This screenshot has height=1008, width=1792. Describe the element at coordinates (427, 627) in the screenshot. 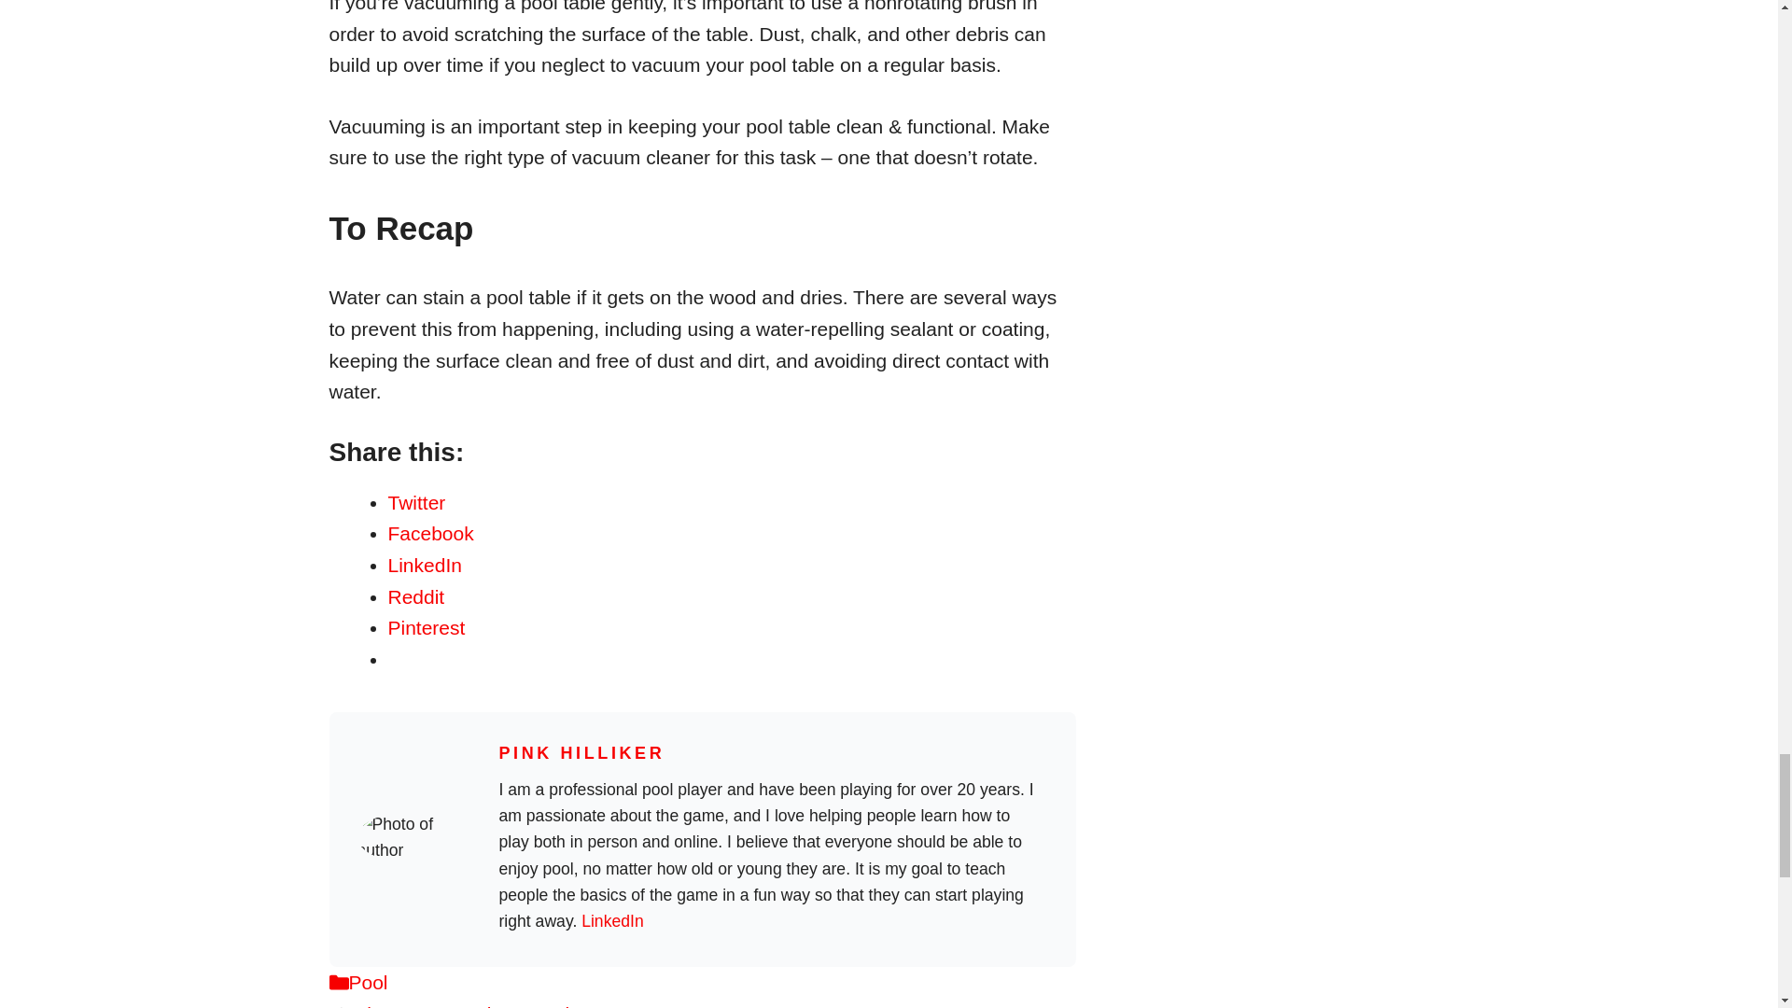

I see `Pinterest` at that location.